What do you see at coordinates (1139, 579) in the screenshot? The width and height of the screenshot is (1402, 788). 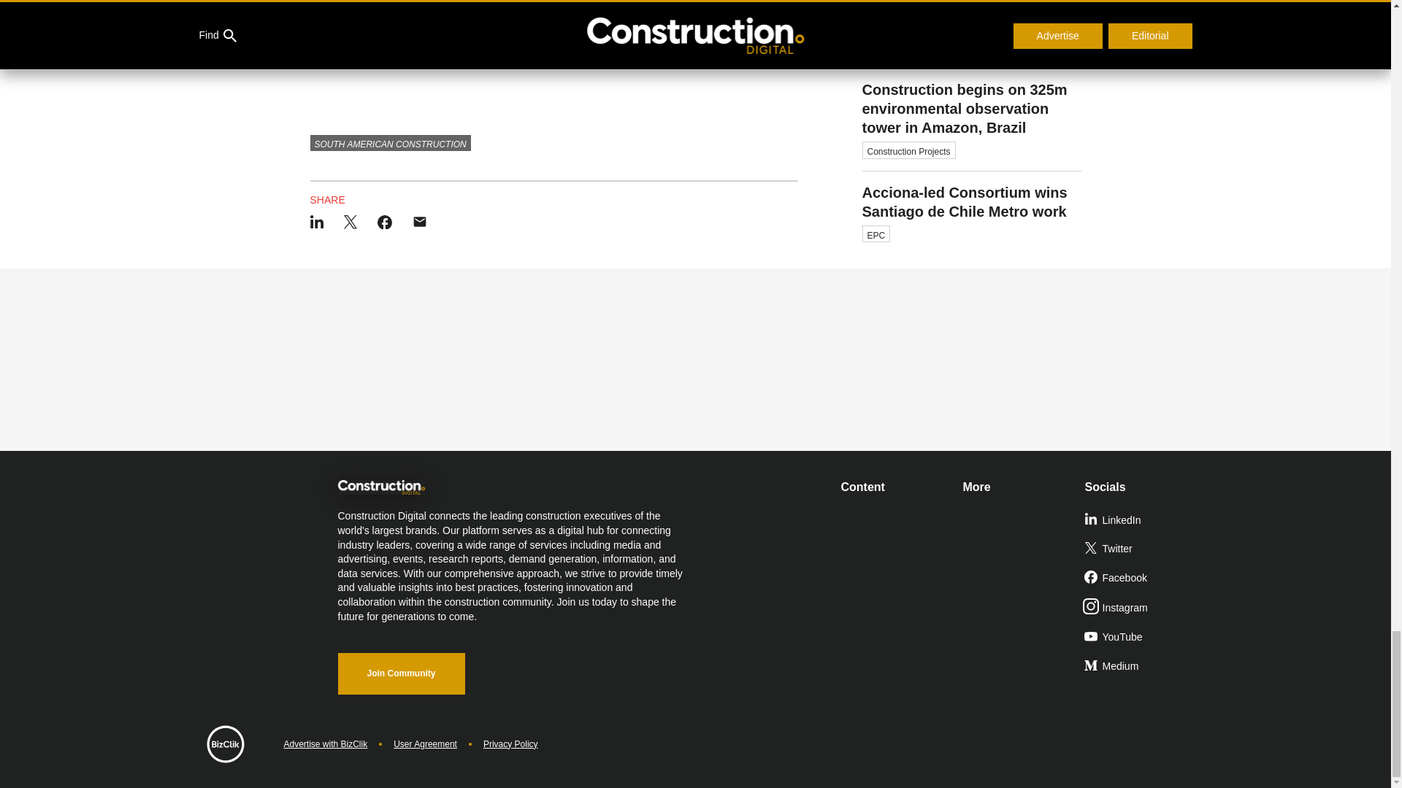 I see `Facebook` at bounding box center [1139, 579].